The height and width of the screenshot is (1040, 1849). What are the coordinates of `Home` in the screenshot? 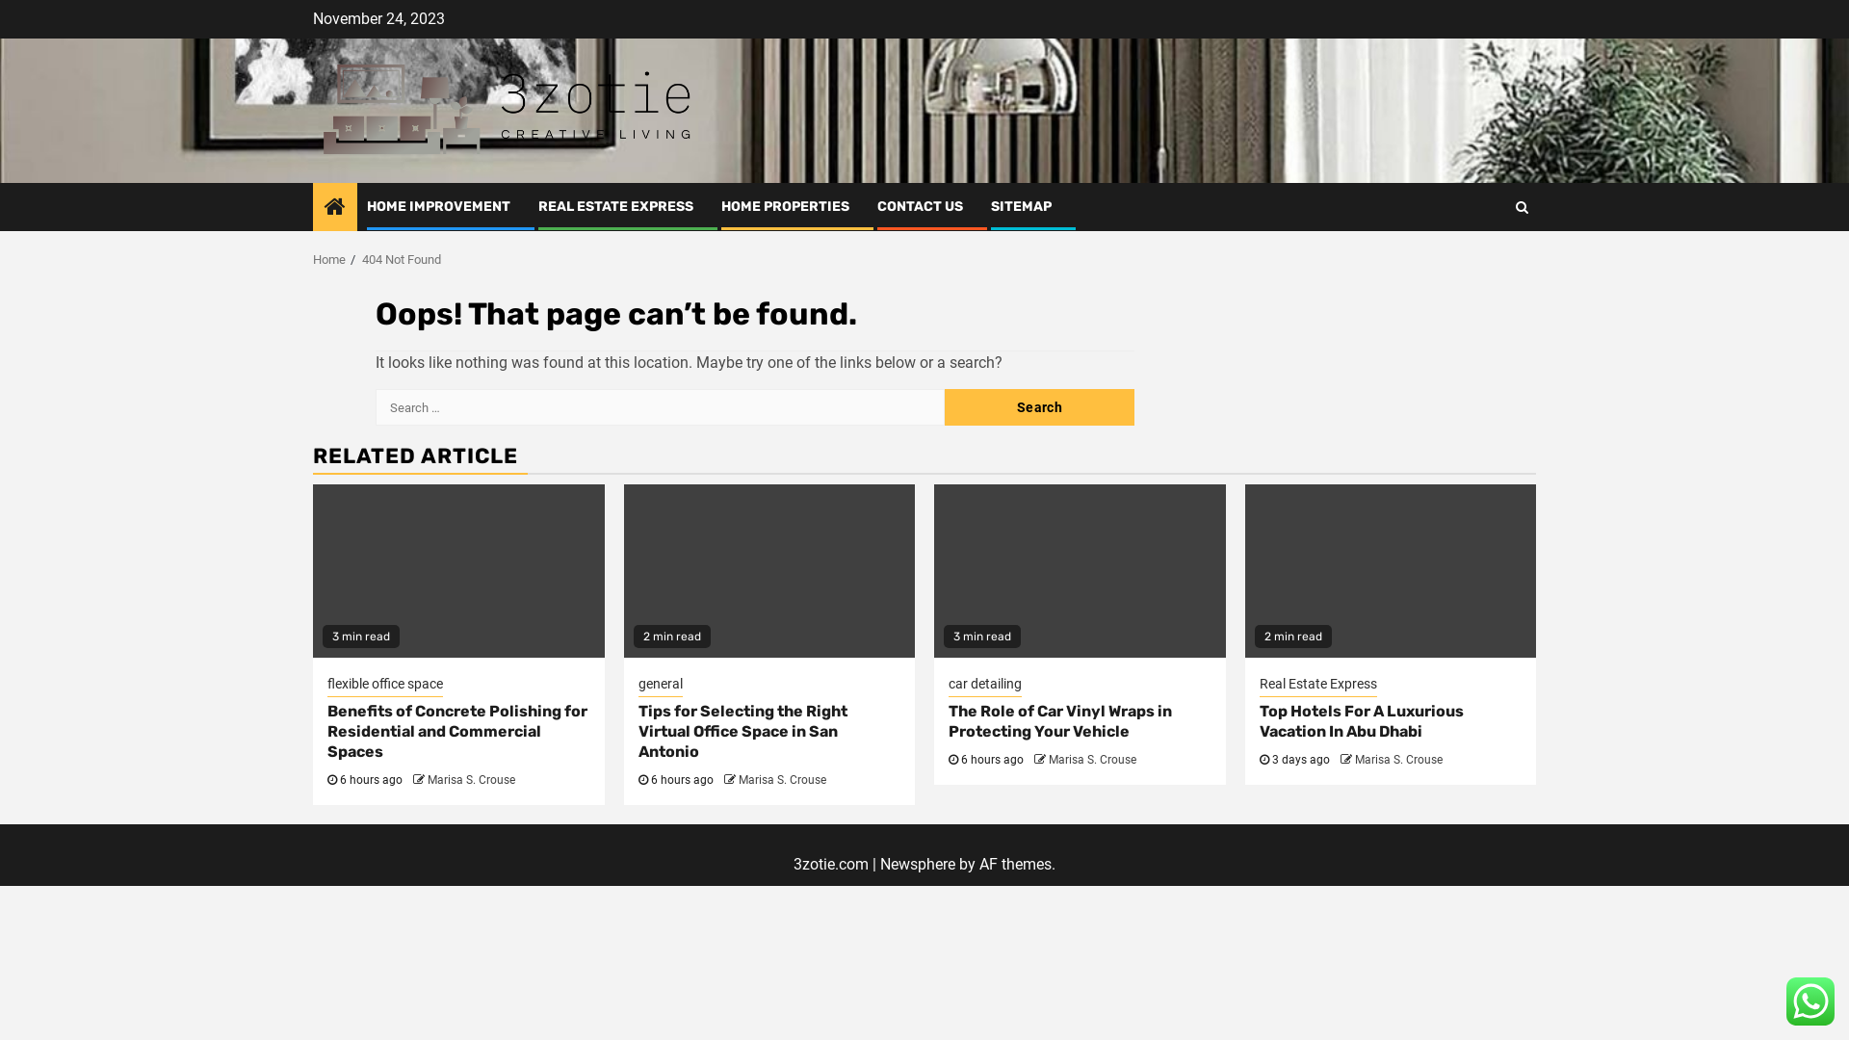 It's located at (329, 260).